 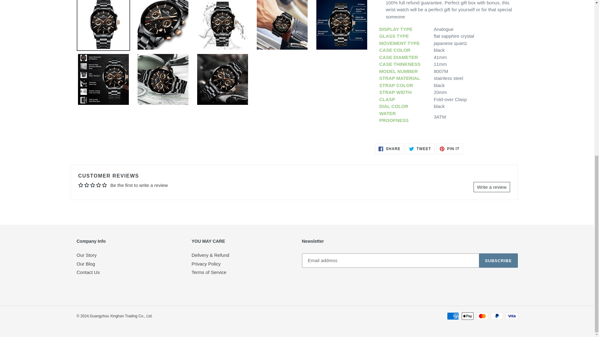 What do you see at coordinates (420, 149) in the screenshot?
I see `Contact Us` at bounding box center [420, 149].